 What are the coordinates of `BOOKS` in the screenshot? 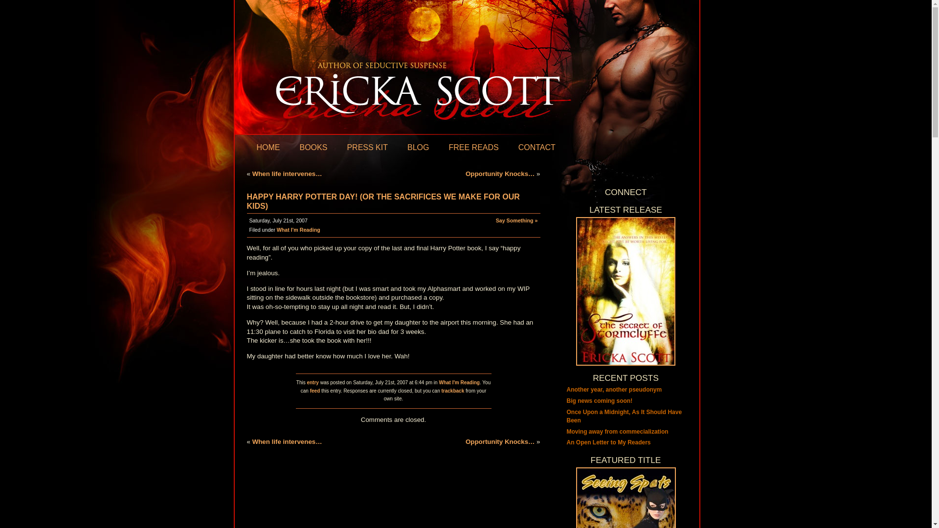 It's located at (313, 148).